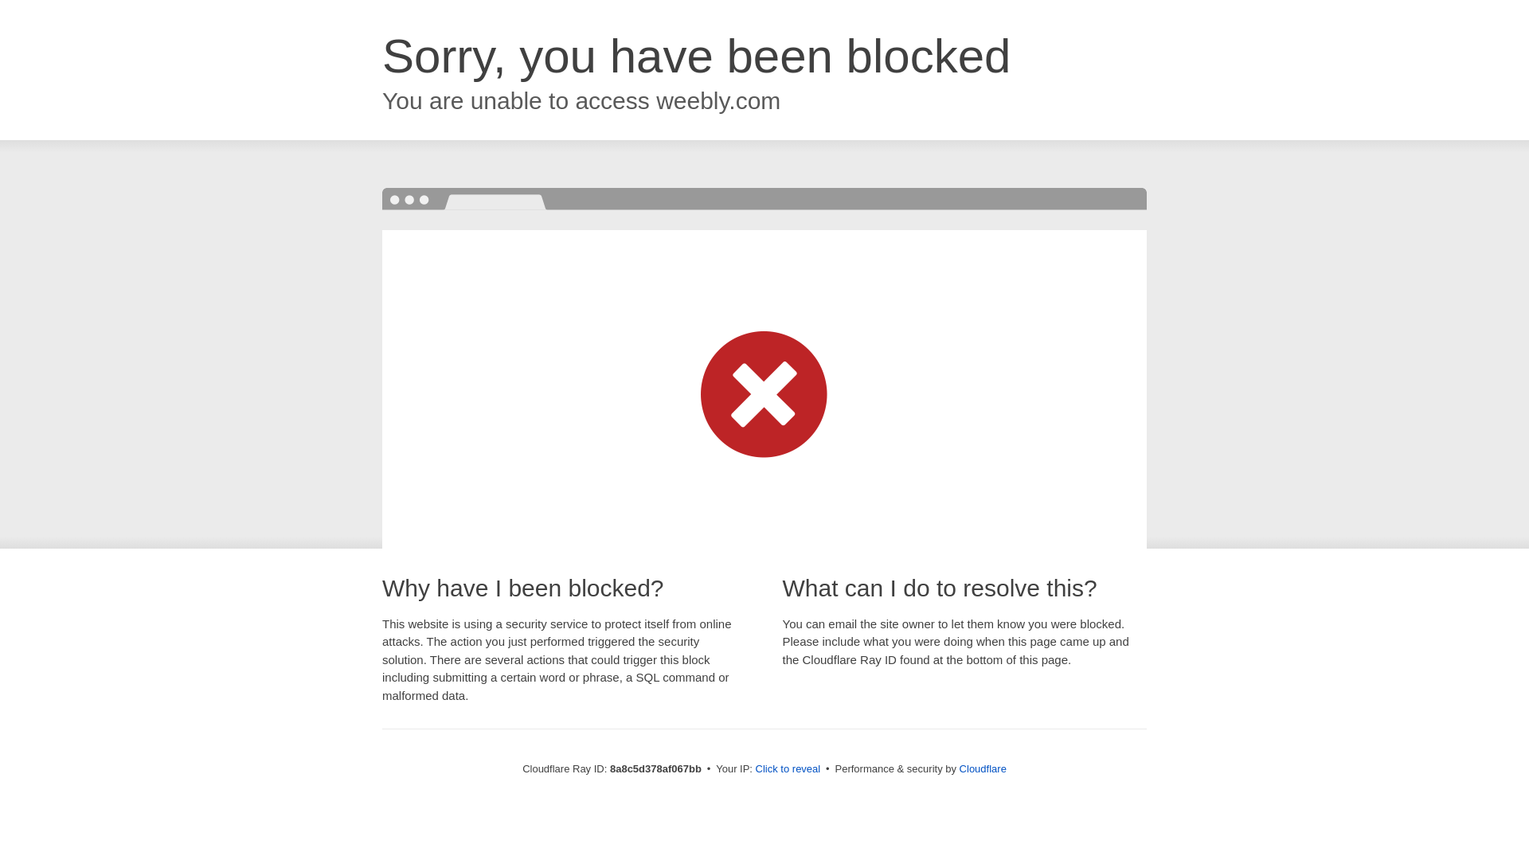  I want to click on Click to reveal, so click(788, 769).